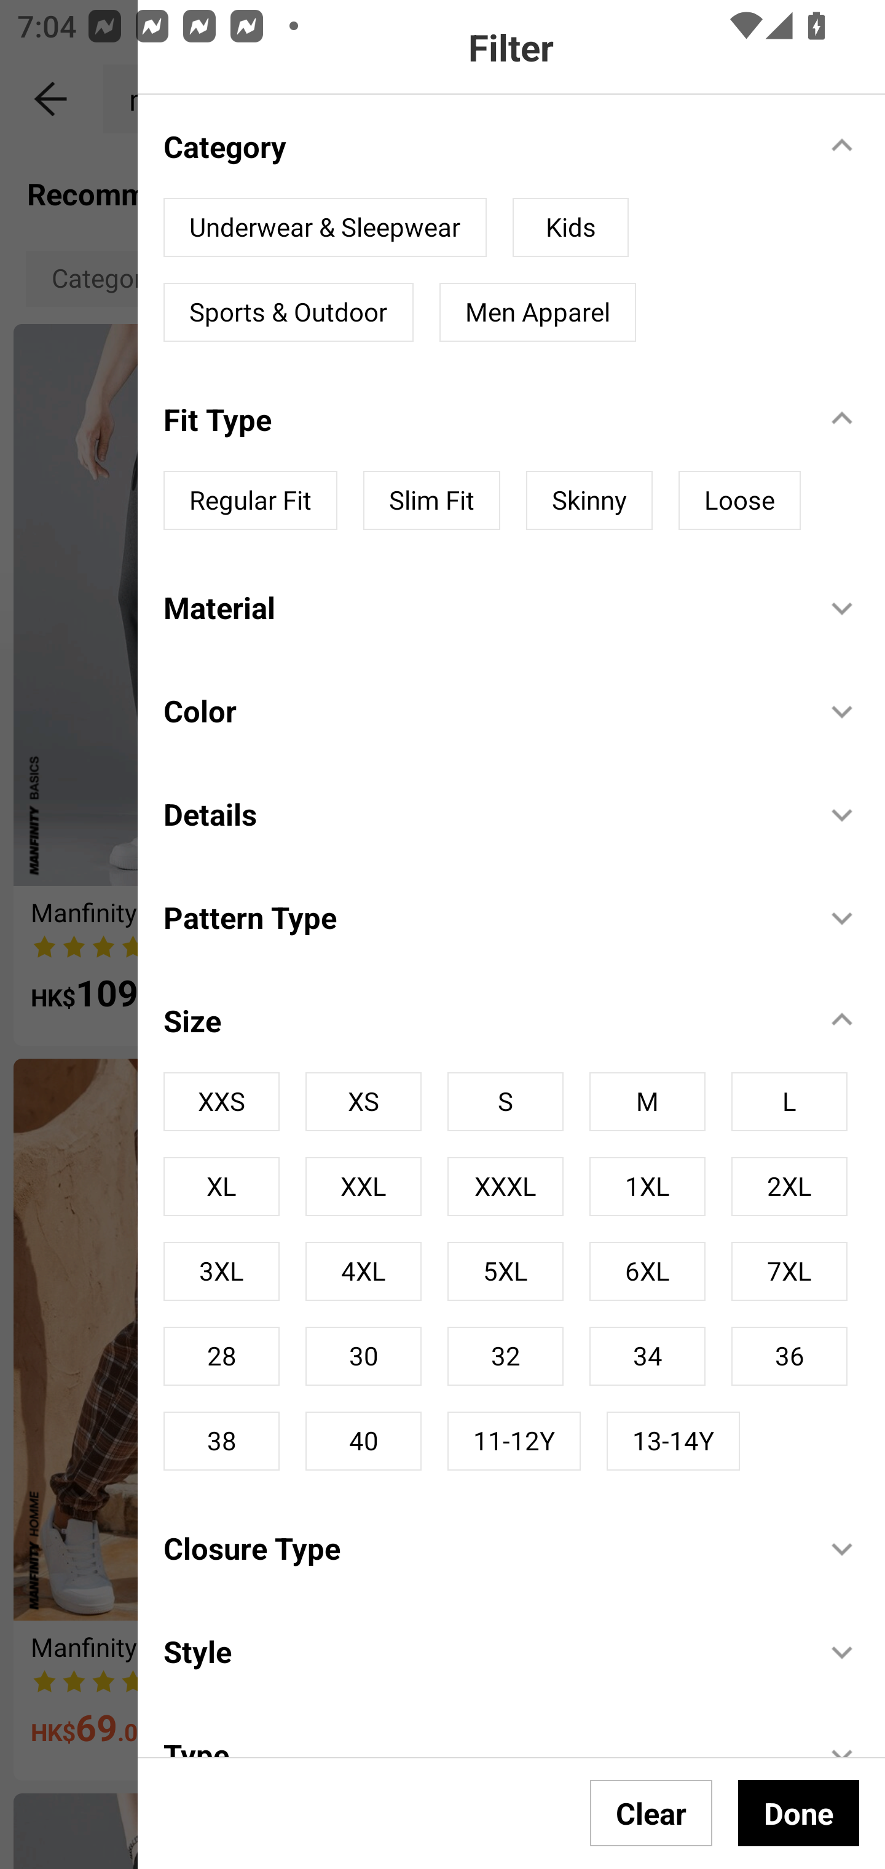 The height and width of the screenshot is (1869, 885). What do you see at coordinates (481, 419) in the screenshot?
I see `Fit Type` at bounding box center [481, 419].